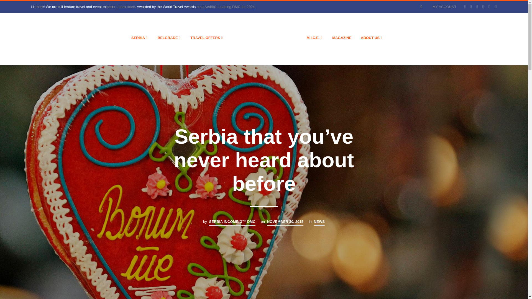 The height and width of the screenshot is (299, 532). What do you see at coordinates (138, 38) in the screenshot?
I see `SERBIA` at bounding box center [138, 38].